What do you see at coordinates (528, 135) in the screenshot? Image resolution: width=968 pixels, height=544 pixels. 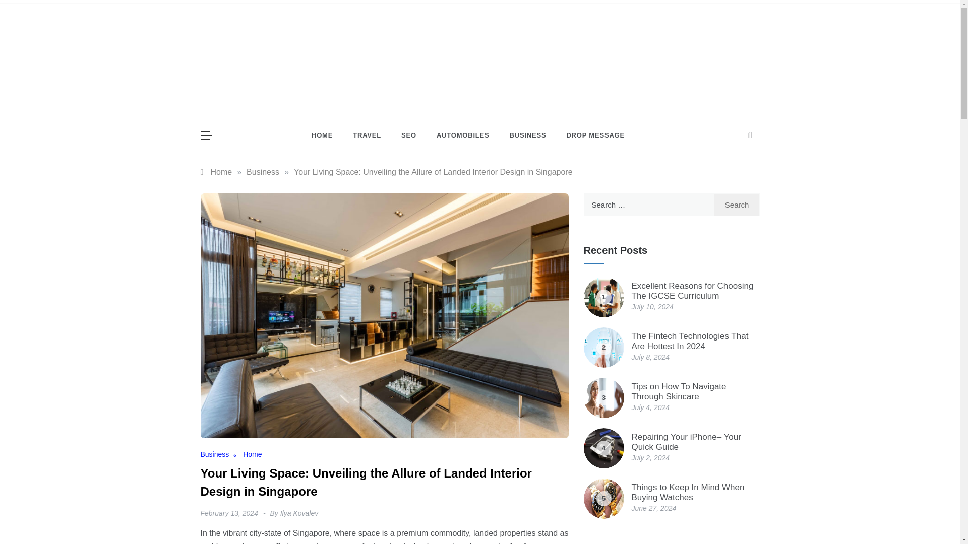 I see `BUSINESS` at bounding box center [528, 135].